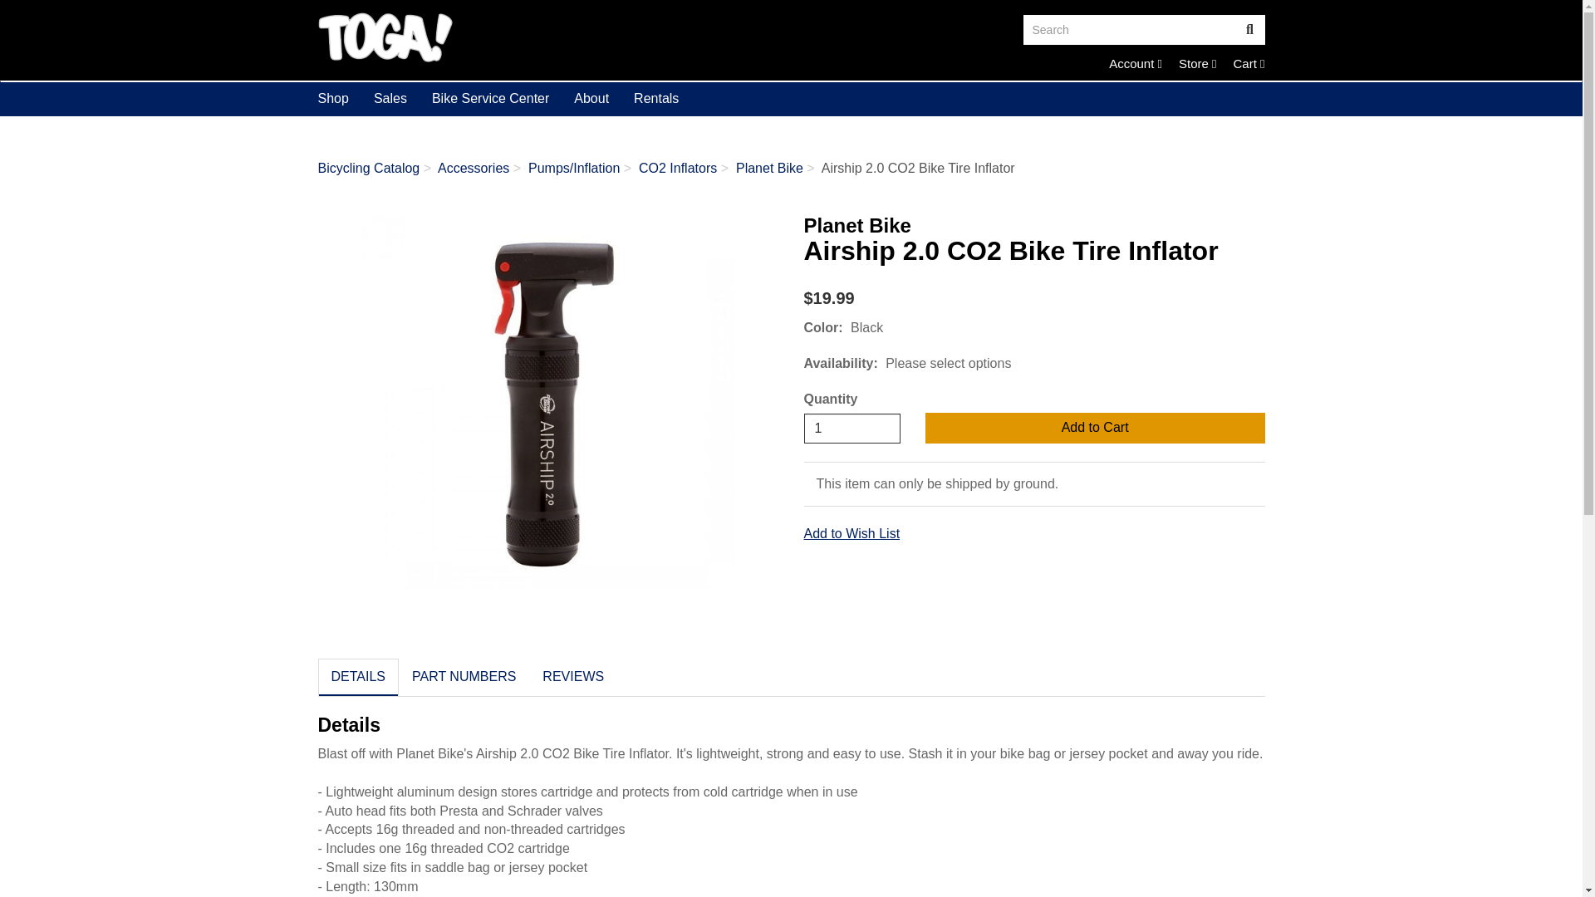  What do you see at coordinates (852, 428) in the screenshot?
I see `Search` at bounding box center [852, 428].